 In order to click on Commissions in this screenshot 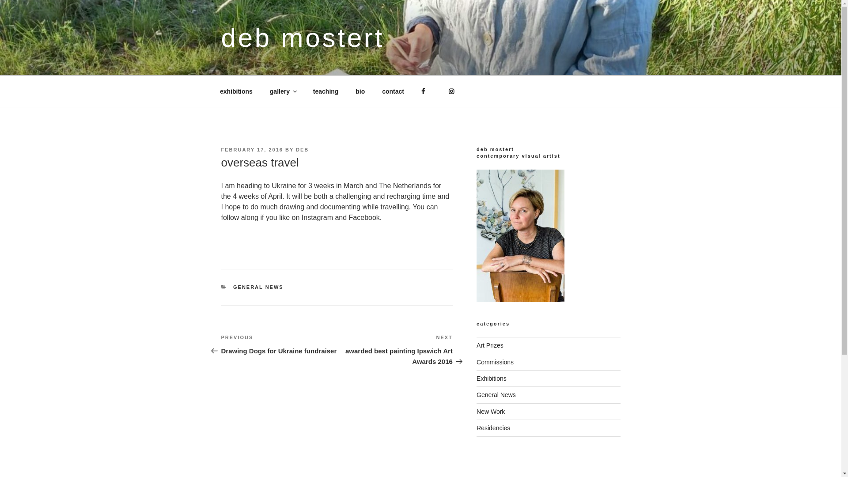, I will do `click(495, 362)`.